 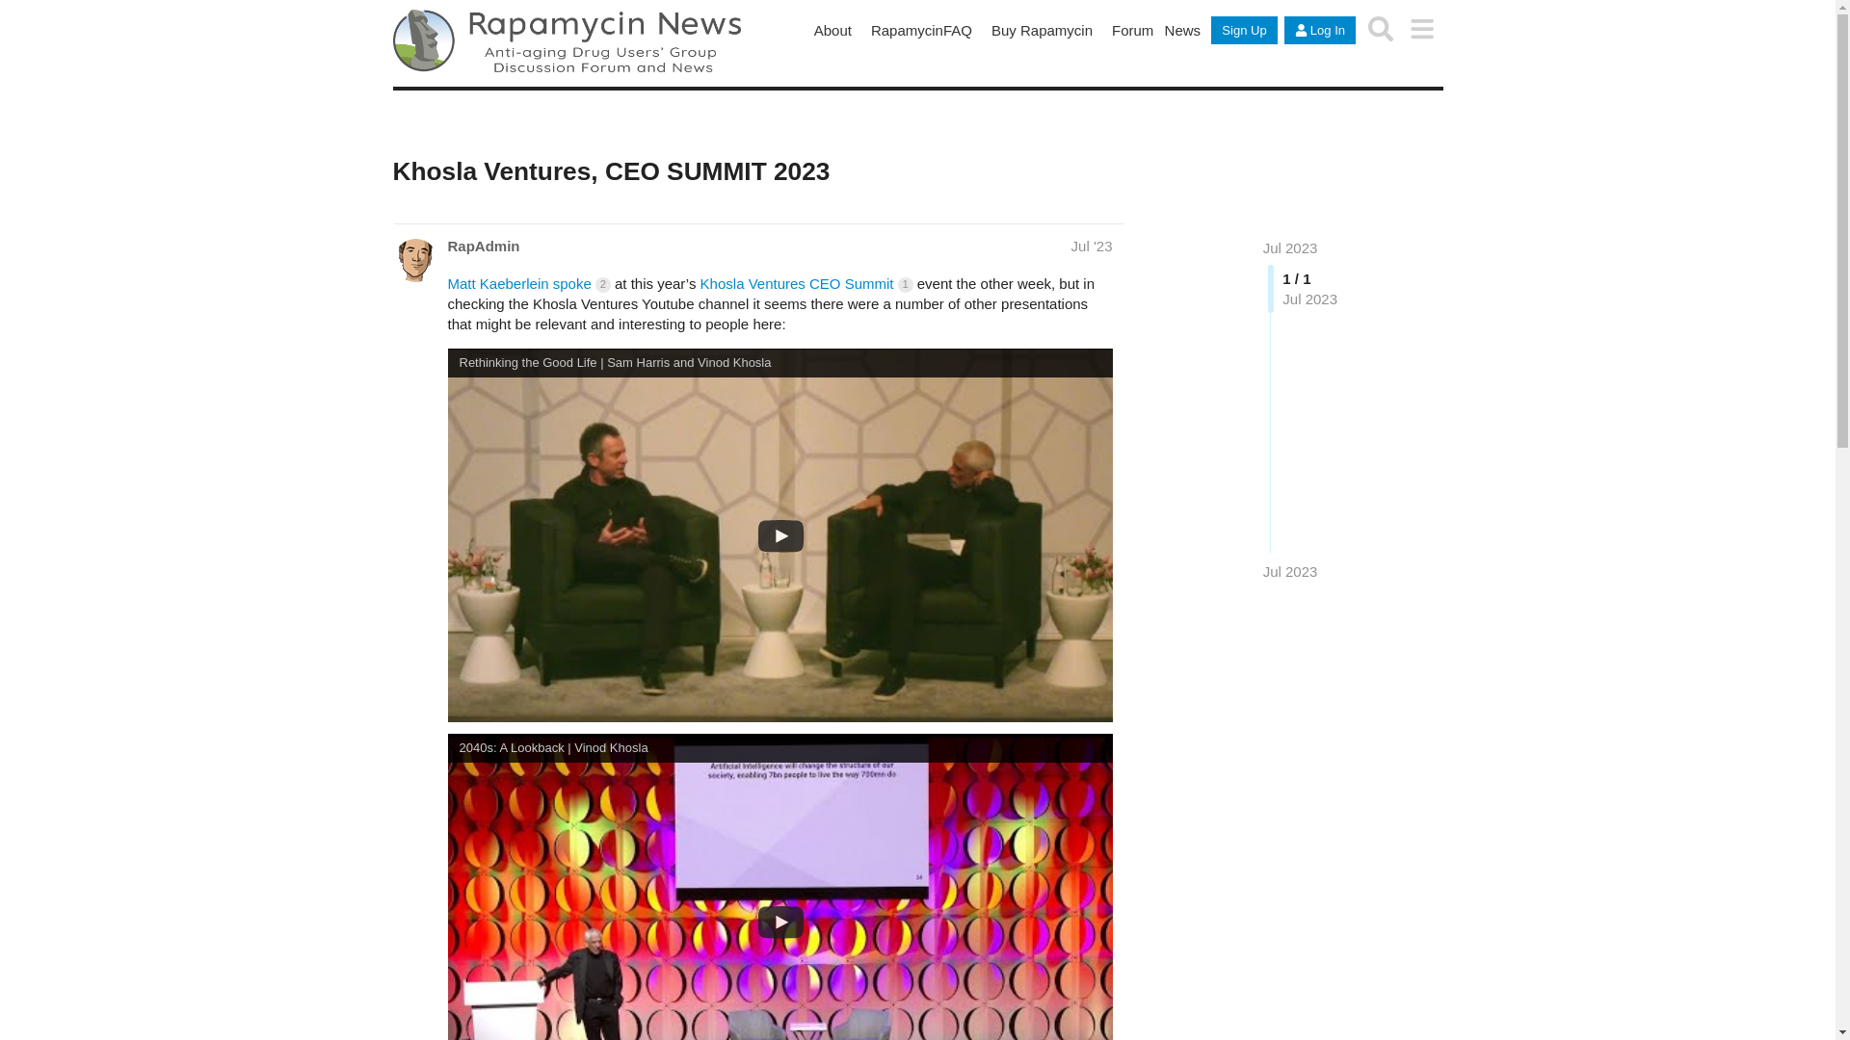 What do you see at coordinates (1092, 246) in the screenshot?
I see `Post date` at bounding box center [1092, 246].